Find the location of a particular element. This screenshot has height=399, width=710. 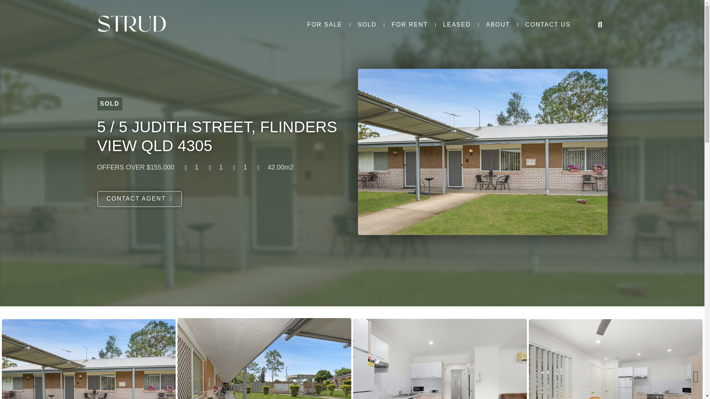

CONTACT US is located at coordinates (547, 25).